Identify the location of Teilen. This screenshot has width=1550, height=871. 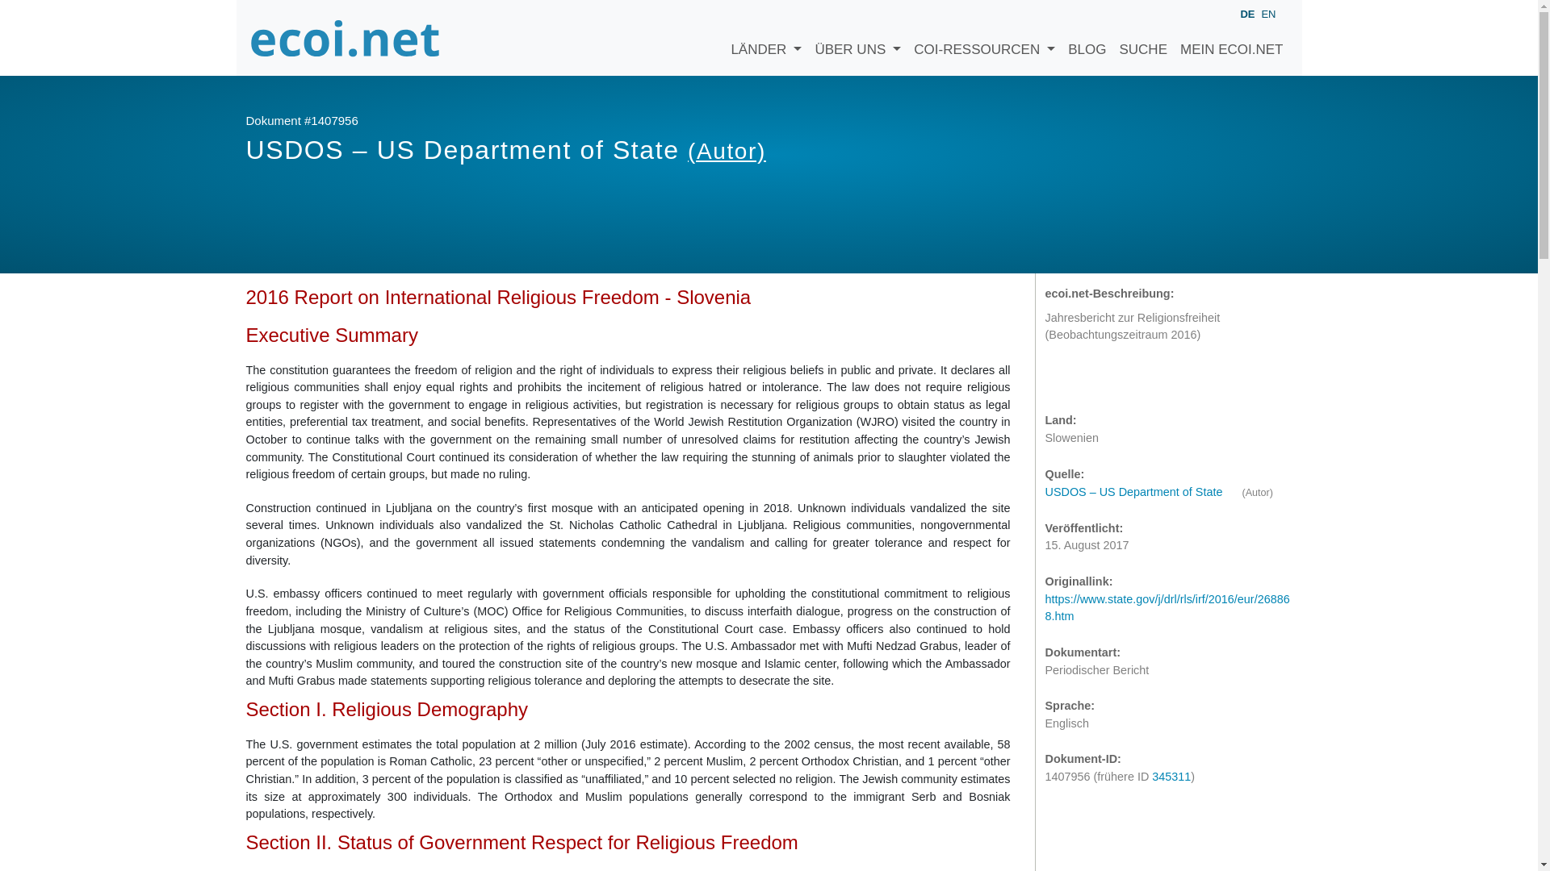
(1093, 380).